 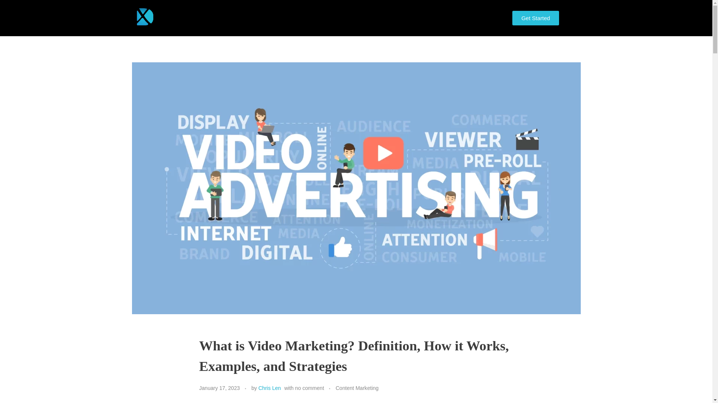 I want to click on View all posts in Content Marketing, so click(x=357, y=388).